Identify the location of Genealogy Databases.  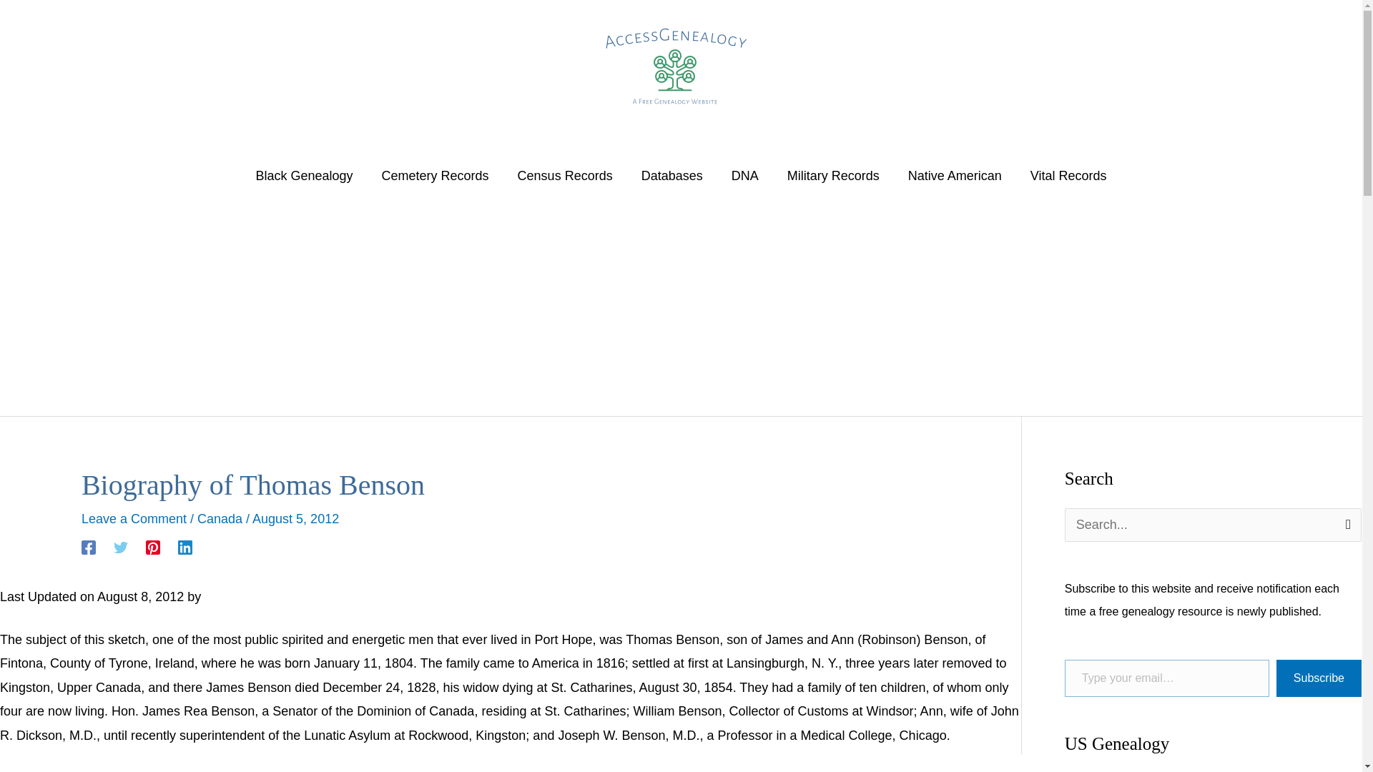
(672, 175).